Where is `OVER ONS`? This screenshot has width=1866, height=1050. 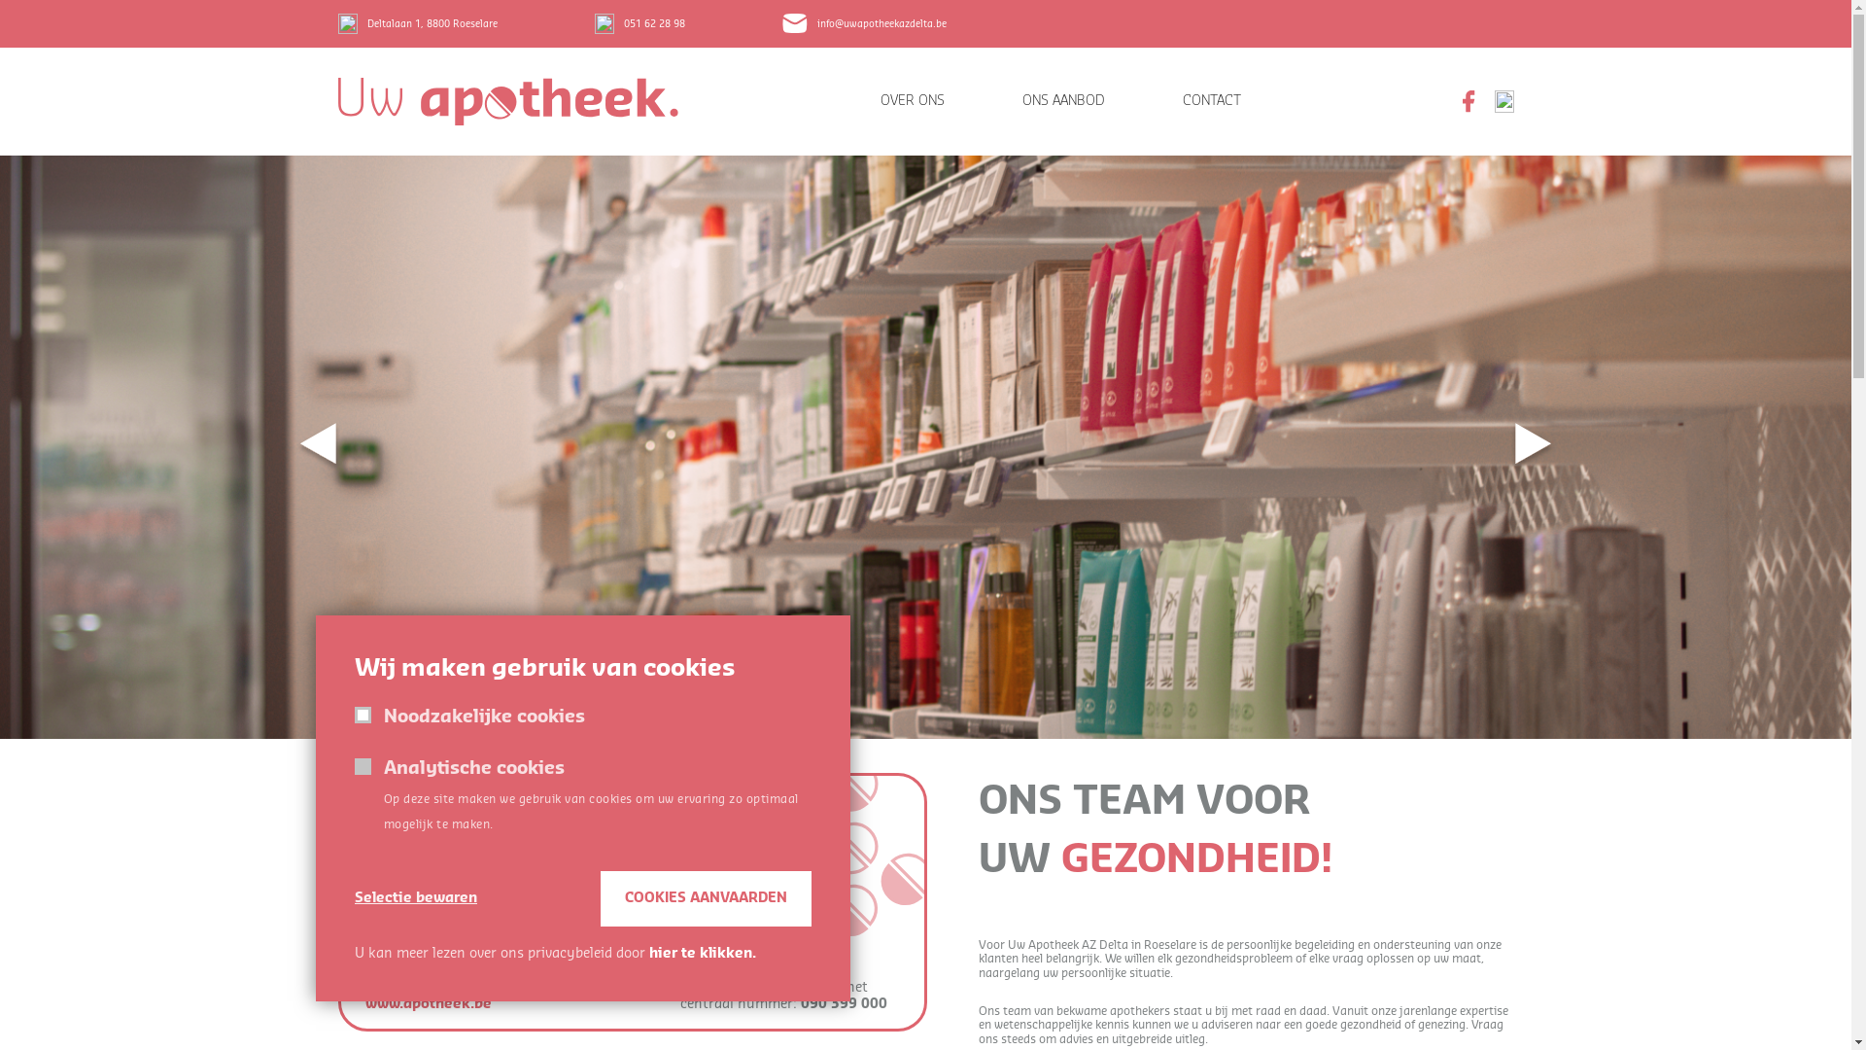 OVER ONS is located at coordinates (913, 101).